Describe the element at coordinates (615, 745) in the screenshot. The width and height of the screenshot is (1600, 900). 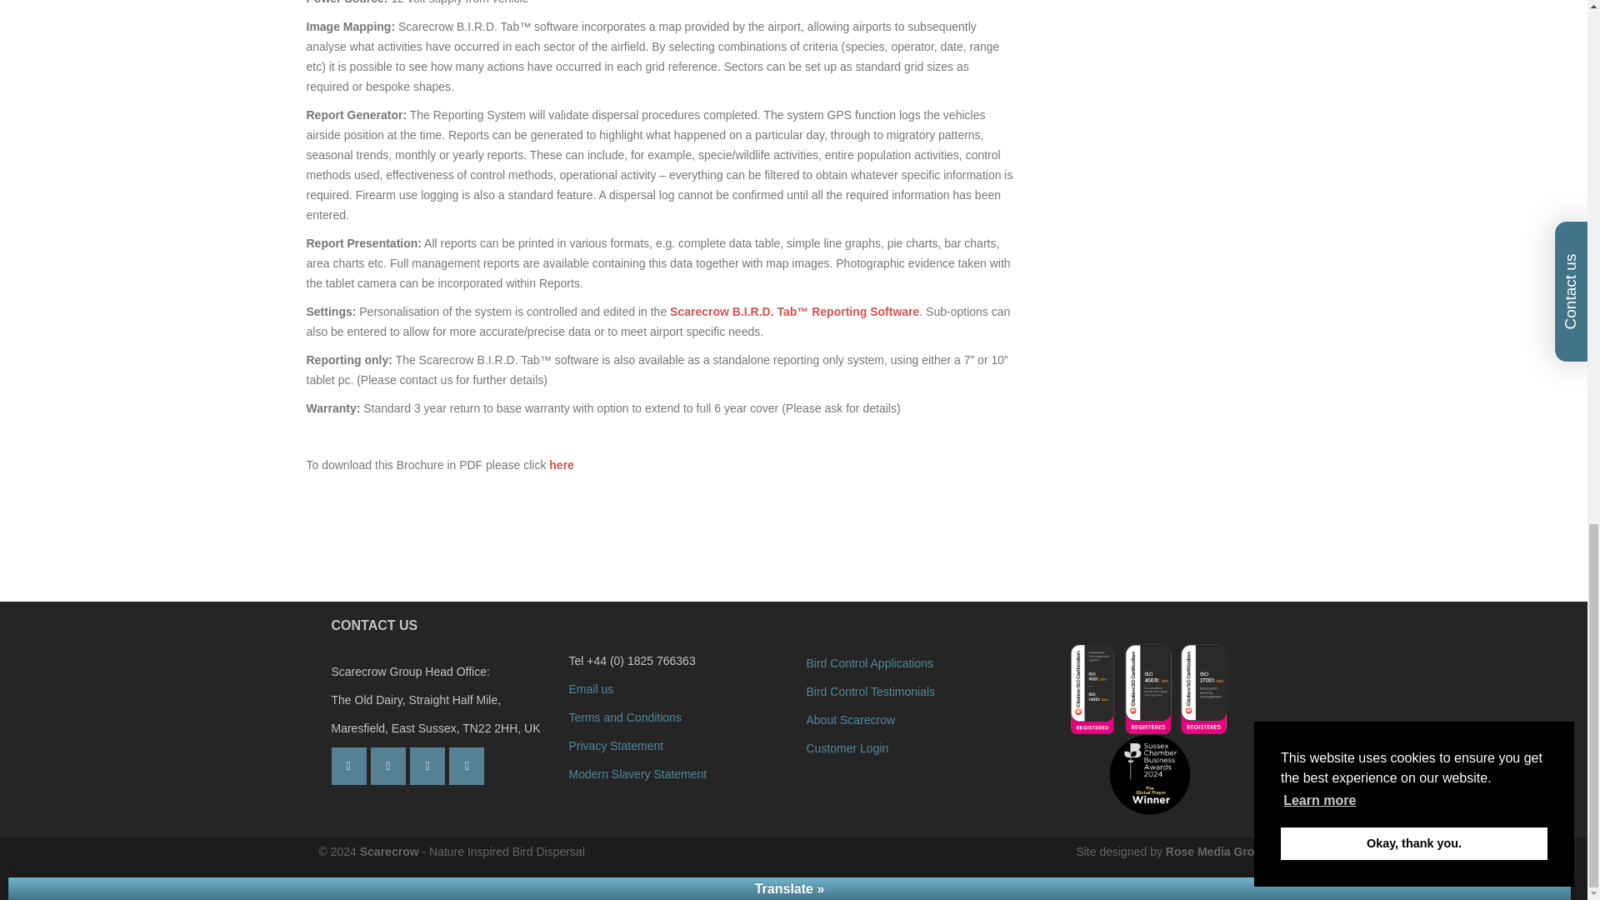
I see `Privacy Statement` at that location.